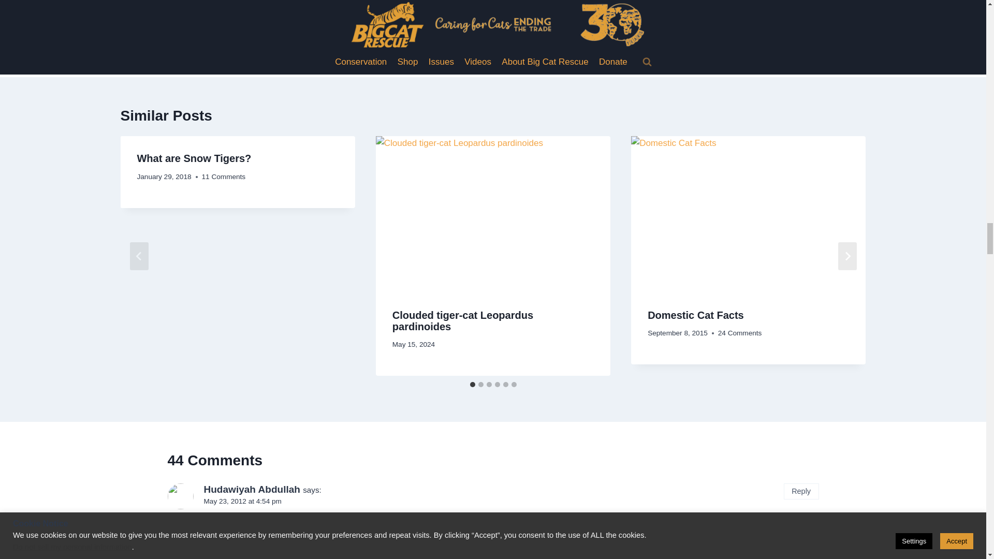 This screenshot has height=559, width=994. What do you see at coordinates (224, 177) in the screenshot?
I see `24 Comments` at bounding box center [224, 177].